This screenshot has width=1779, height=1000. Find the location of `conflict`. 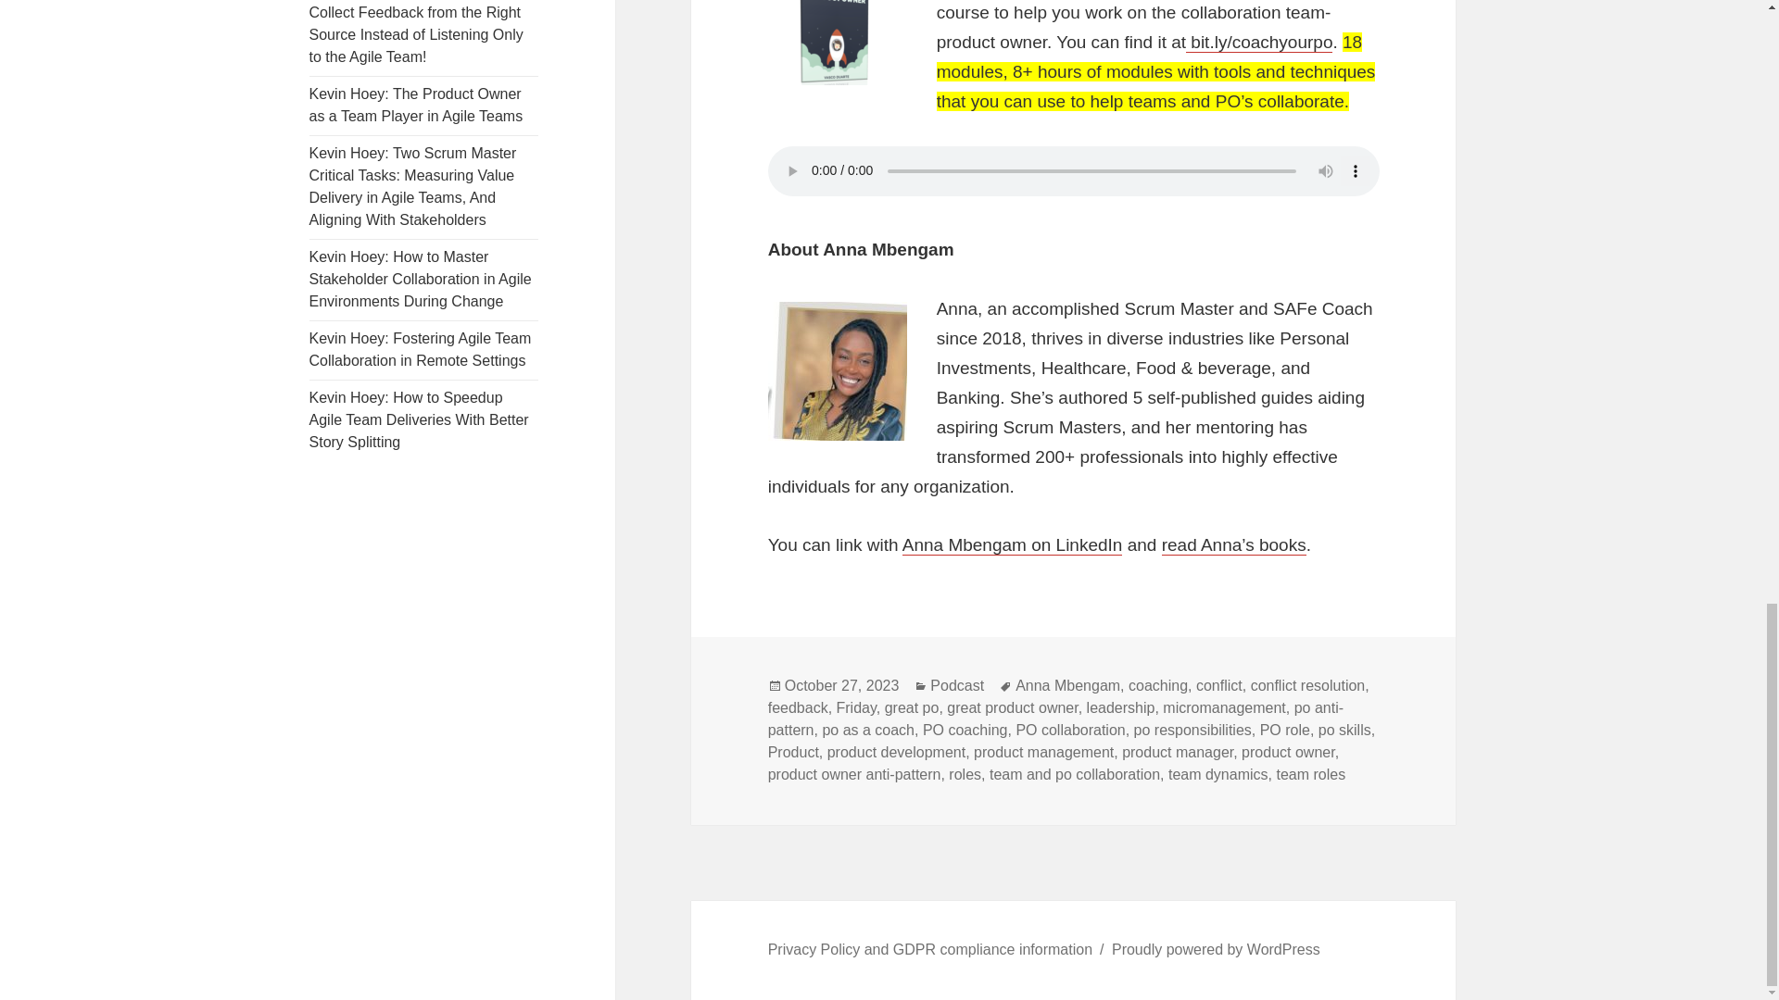

conflict is located at coordinates (1218, 685).